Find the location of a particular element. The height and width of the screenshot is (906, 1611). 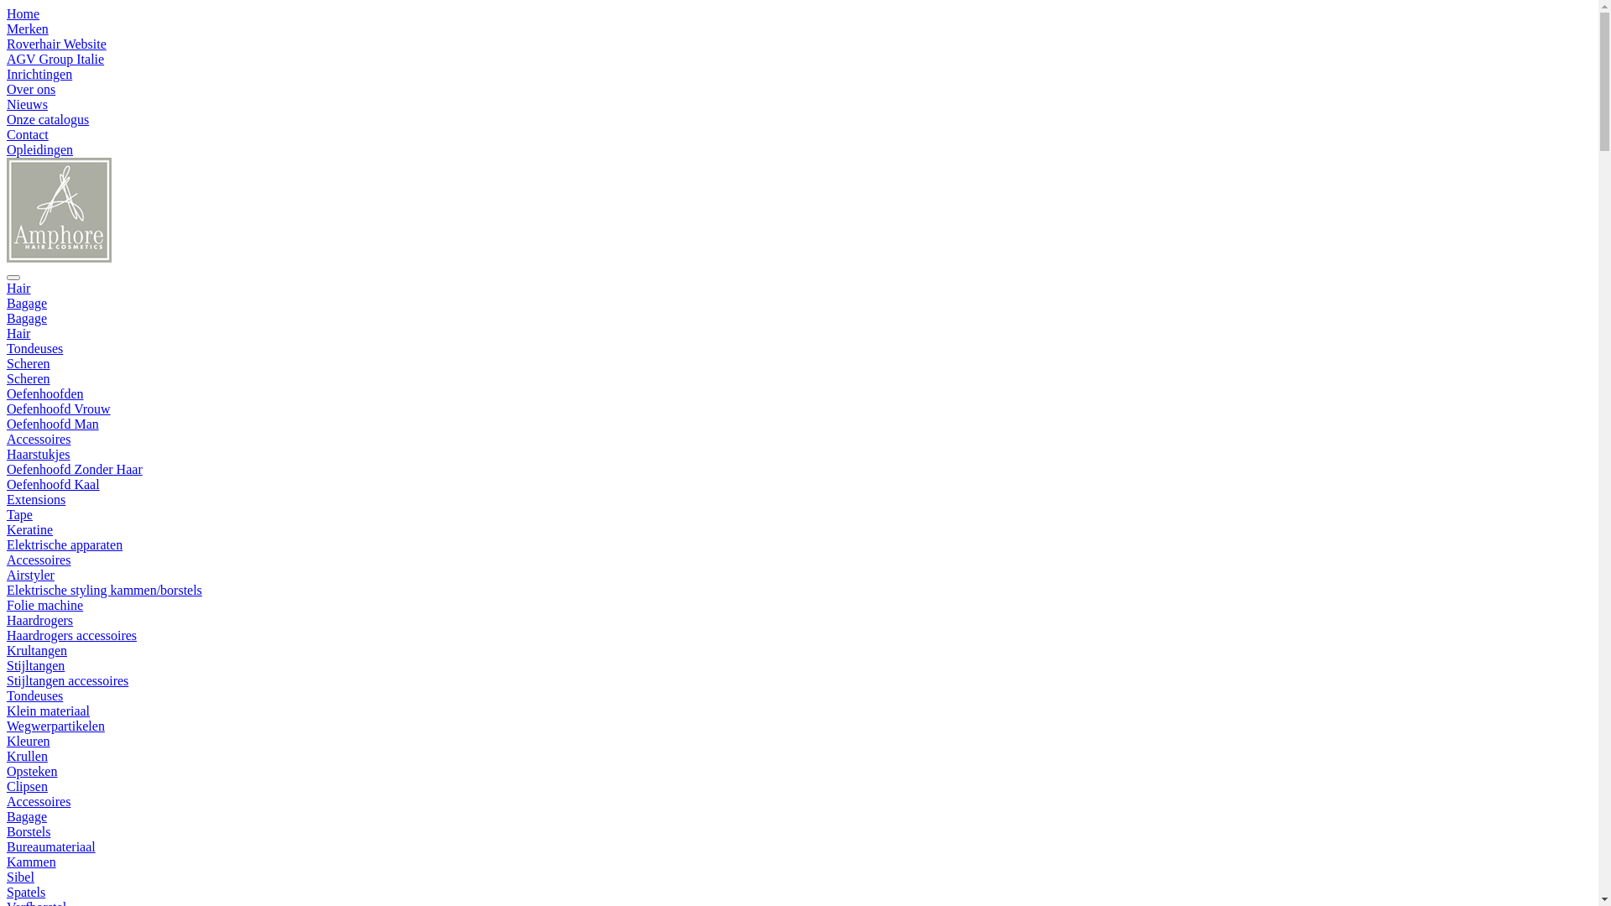

Onze catalogus is located at coordinates (48, 119).